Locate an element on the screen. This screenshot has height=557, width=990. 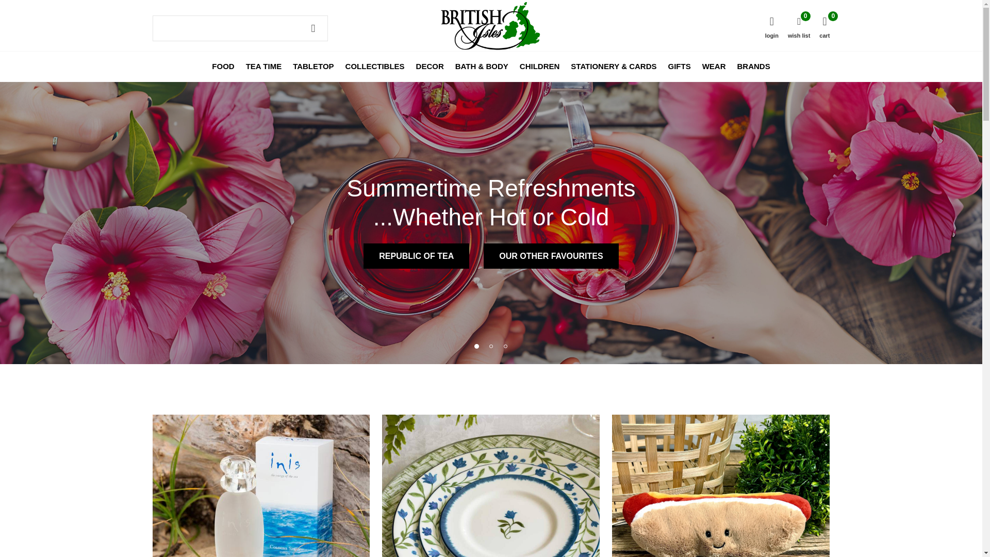
Owl Slider Dots is located at coordinates (476, 346).